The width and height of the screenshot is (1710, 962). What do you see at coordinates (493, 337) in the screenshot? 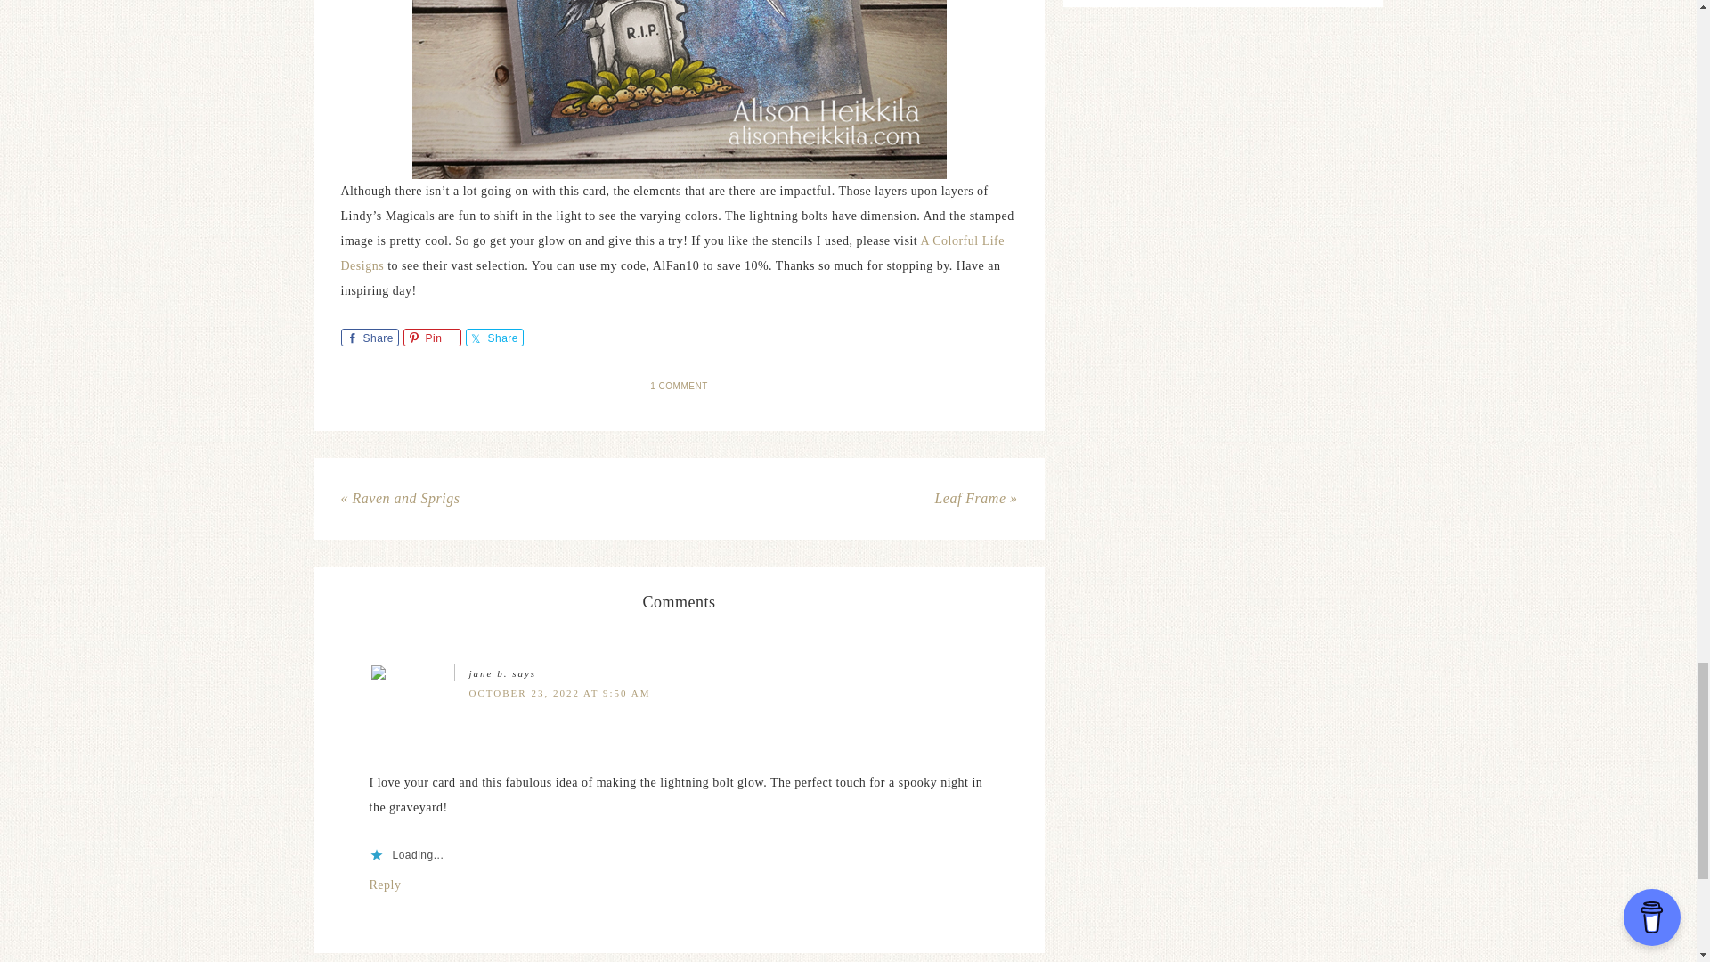
I see `Share` at bounding box center [493, 337].